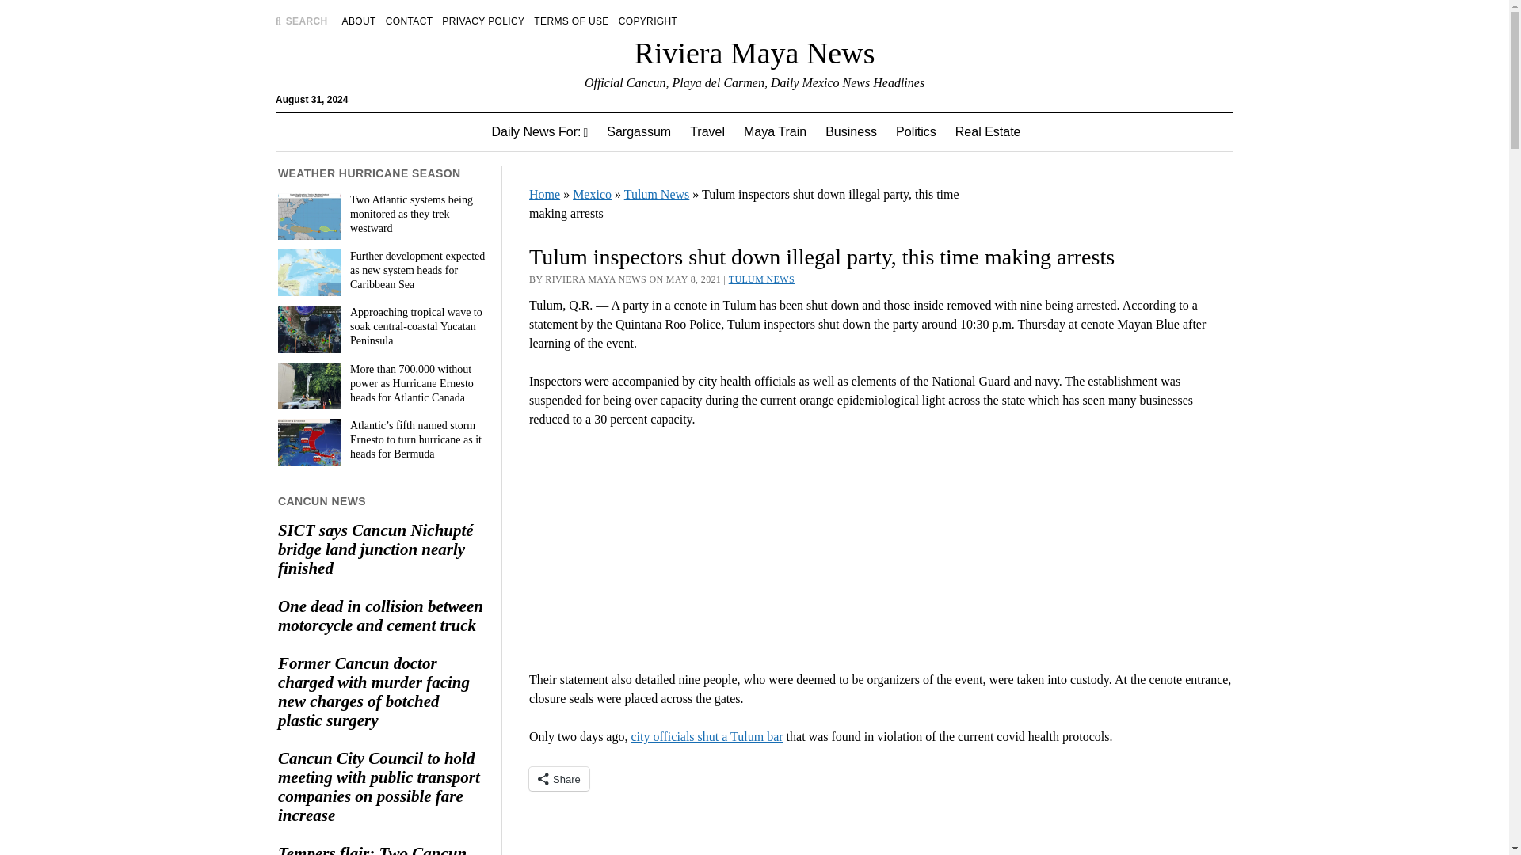 The height and width of the screenshot is (855, 1521). Describe the element at coordinates (851, 131) in the screenshot. I see `Business` at that location.